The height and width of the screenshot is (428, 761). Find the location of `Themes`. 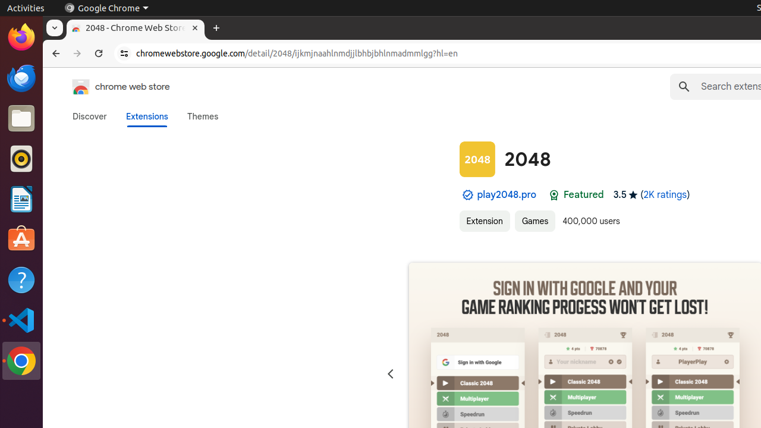

Themes is located at coordinates (203, 117).